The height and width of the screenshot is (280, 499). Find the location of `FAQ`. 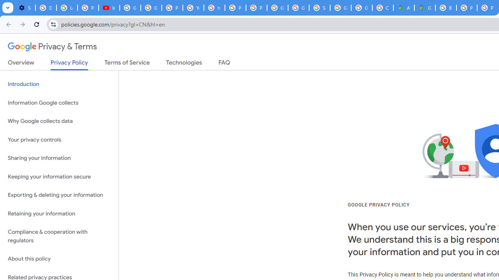

FAQ is located at coordinates (225, 64).